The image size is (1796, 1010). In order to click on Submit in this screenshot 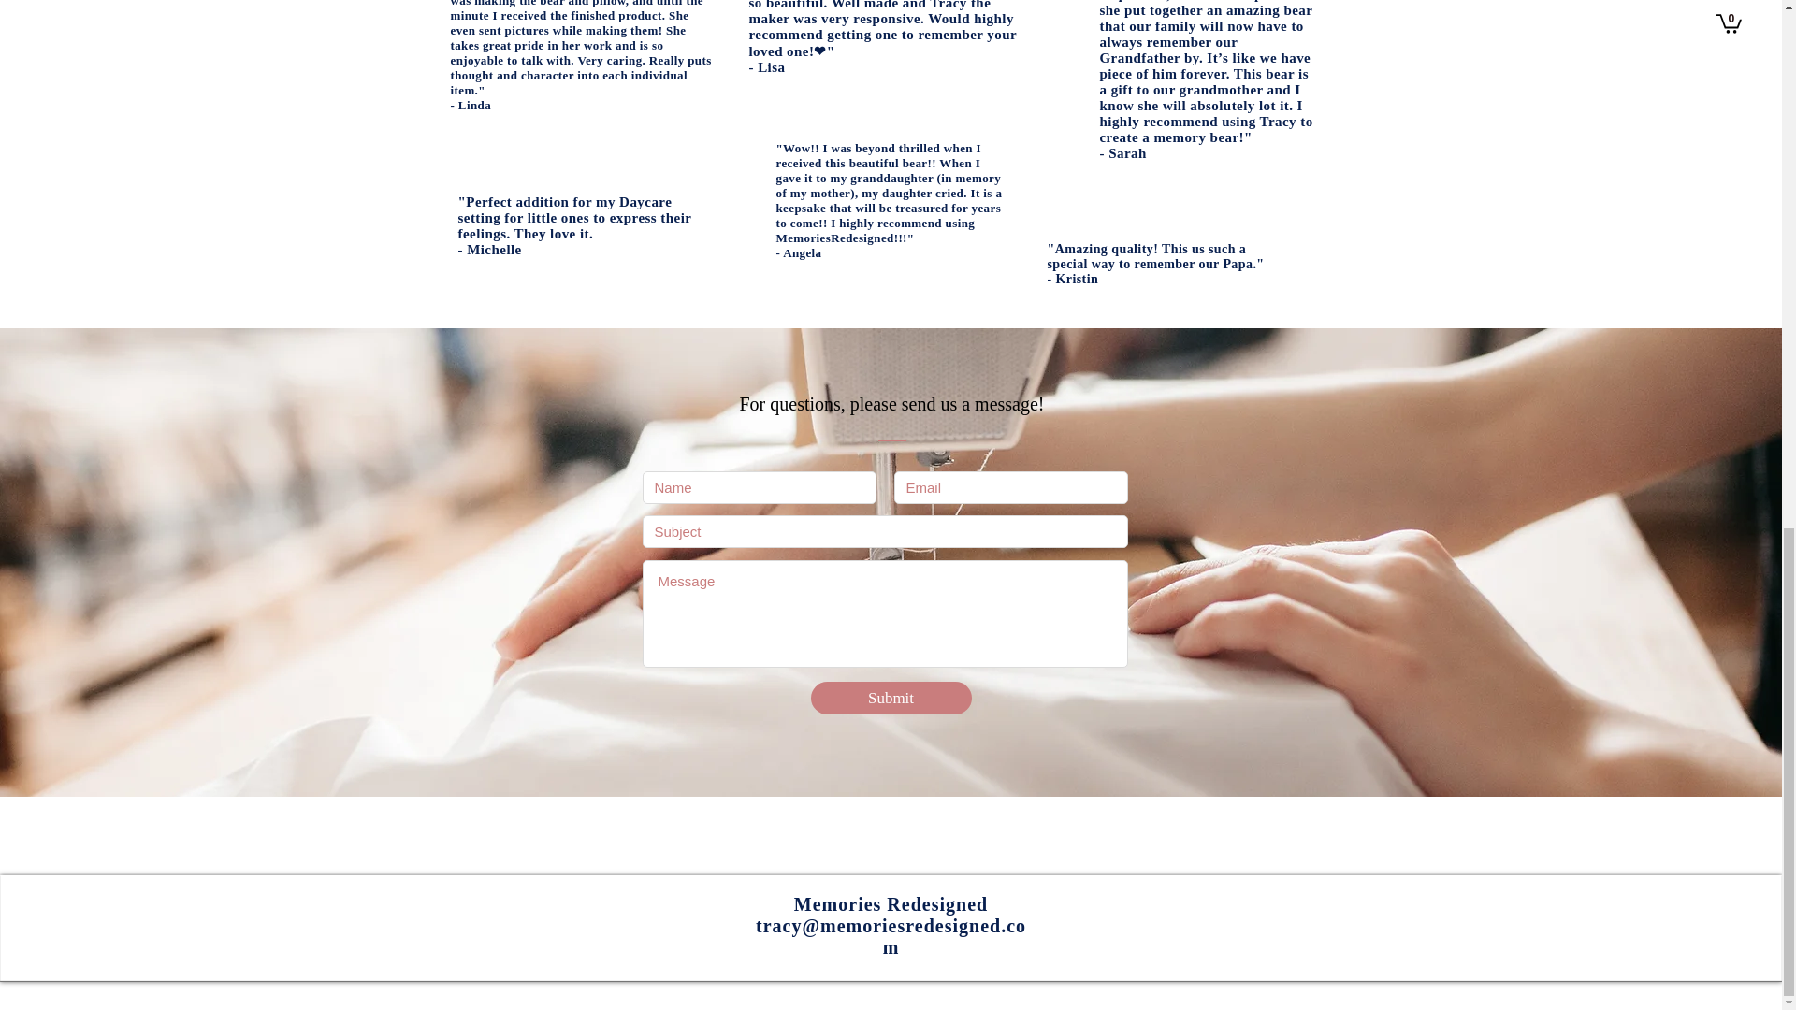, I will do `click(891, 698)`.